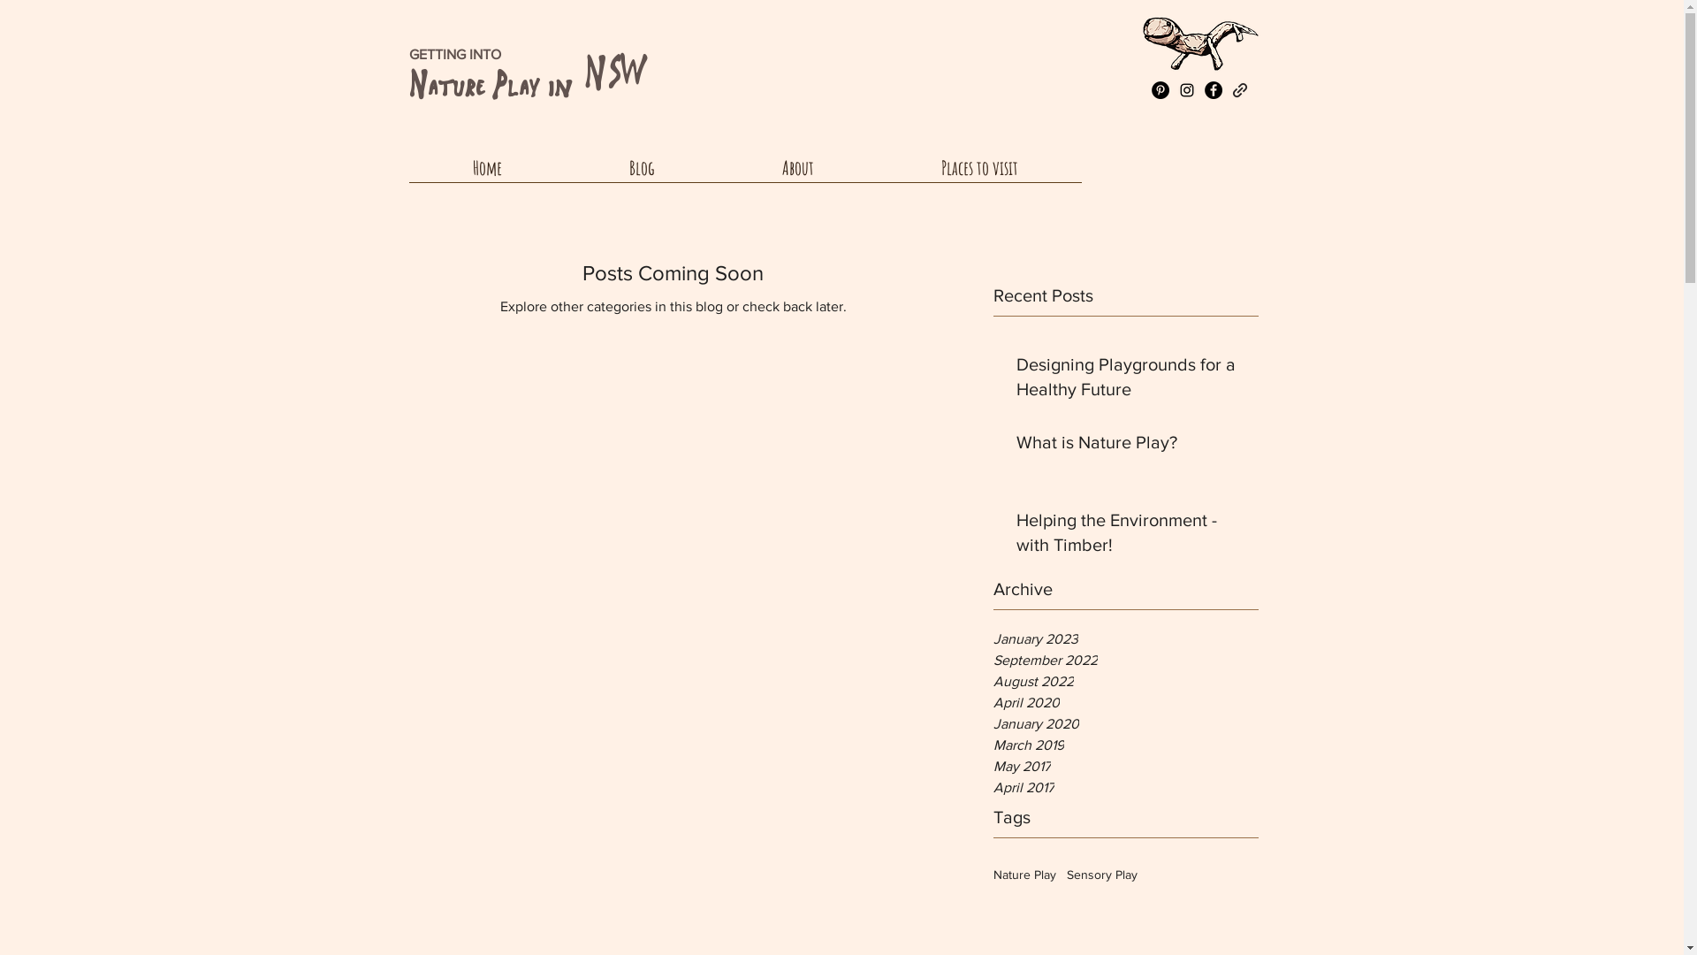 Image resolution: width=1697 pixels, height=955 pixels. Describe the element at coordinates (1132, 446) in the screenshot. I see `What is Nature Play?` at that location.